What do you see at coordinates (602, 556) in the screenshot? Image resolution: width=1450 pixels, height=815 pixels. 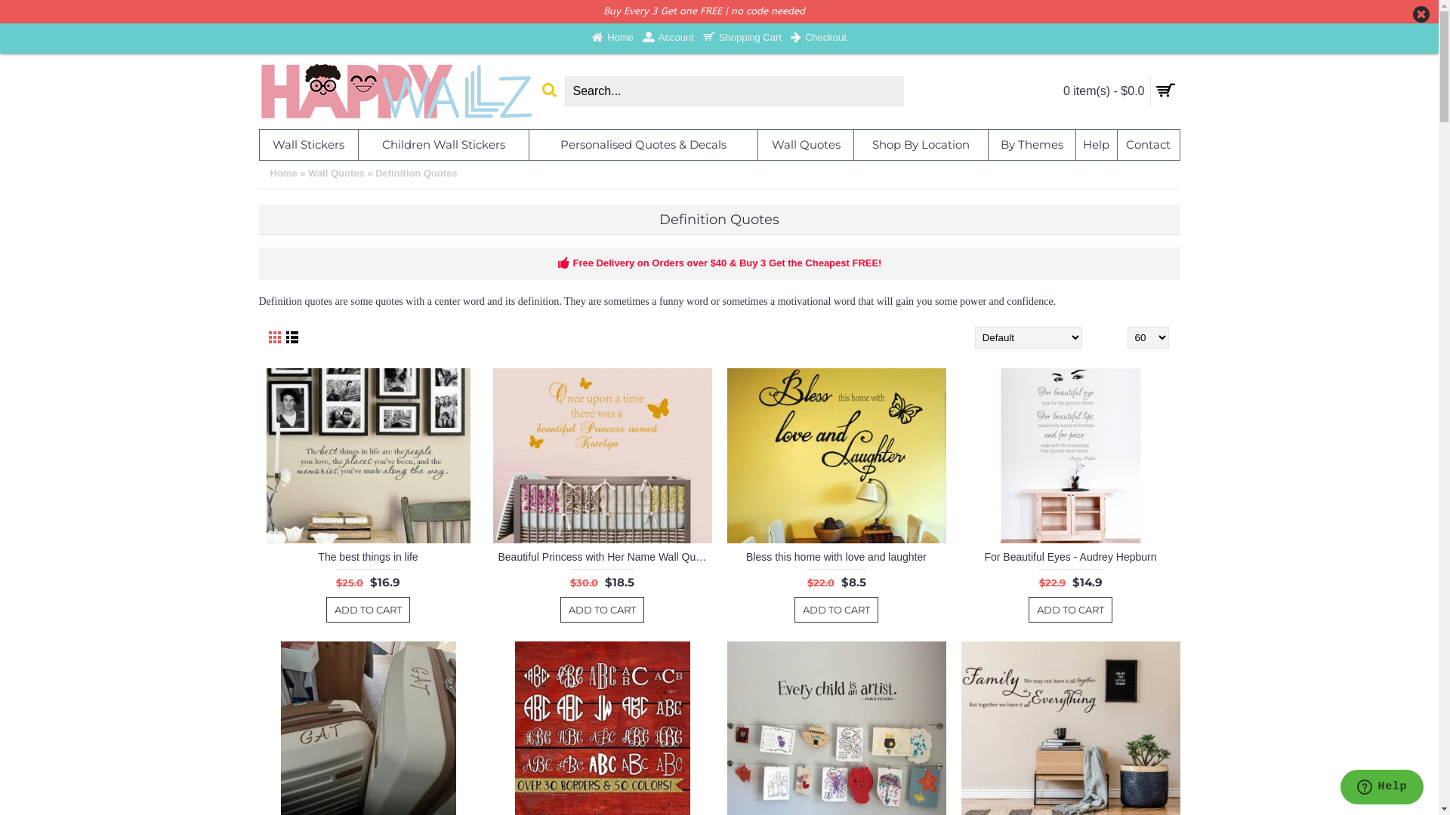 I see `Beautiful Princess with Her Name Wall Quotes Decal` at bounding box center [602, 556].